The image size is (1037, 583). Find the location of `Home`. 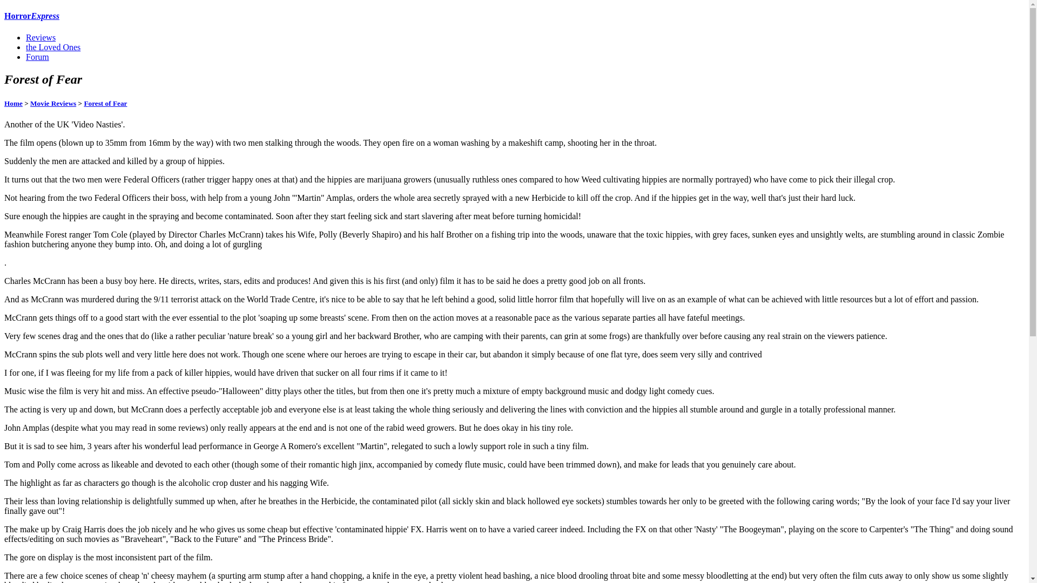

Home is located at coordinates (13, 103).